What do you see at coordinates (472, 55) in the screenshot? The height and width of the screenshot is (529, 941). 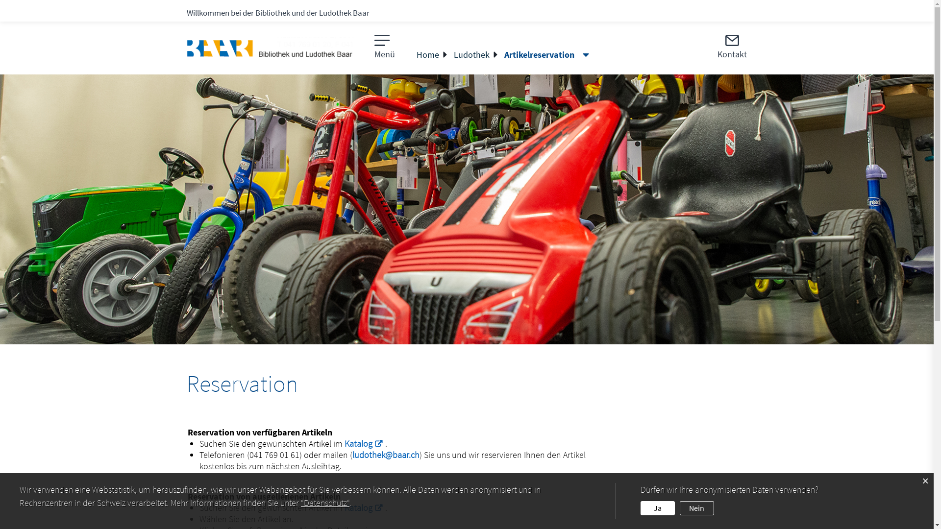 I see `Ludothek` at bounding box center [472, 55].